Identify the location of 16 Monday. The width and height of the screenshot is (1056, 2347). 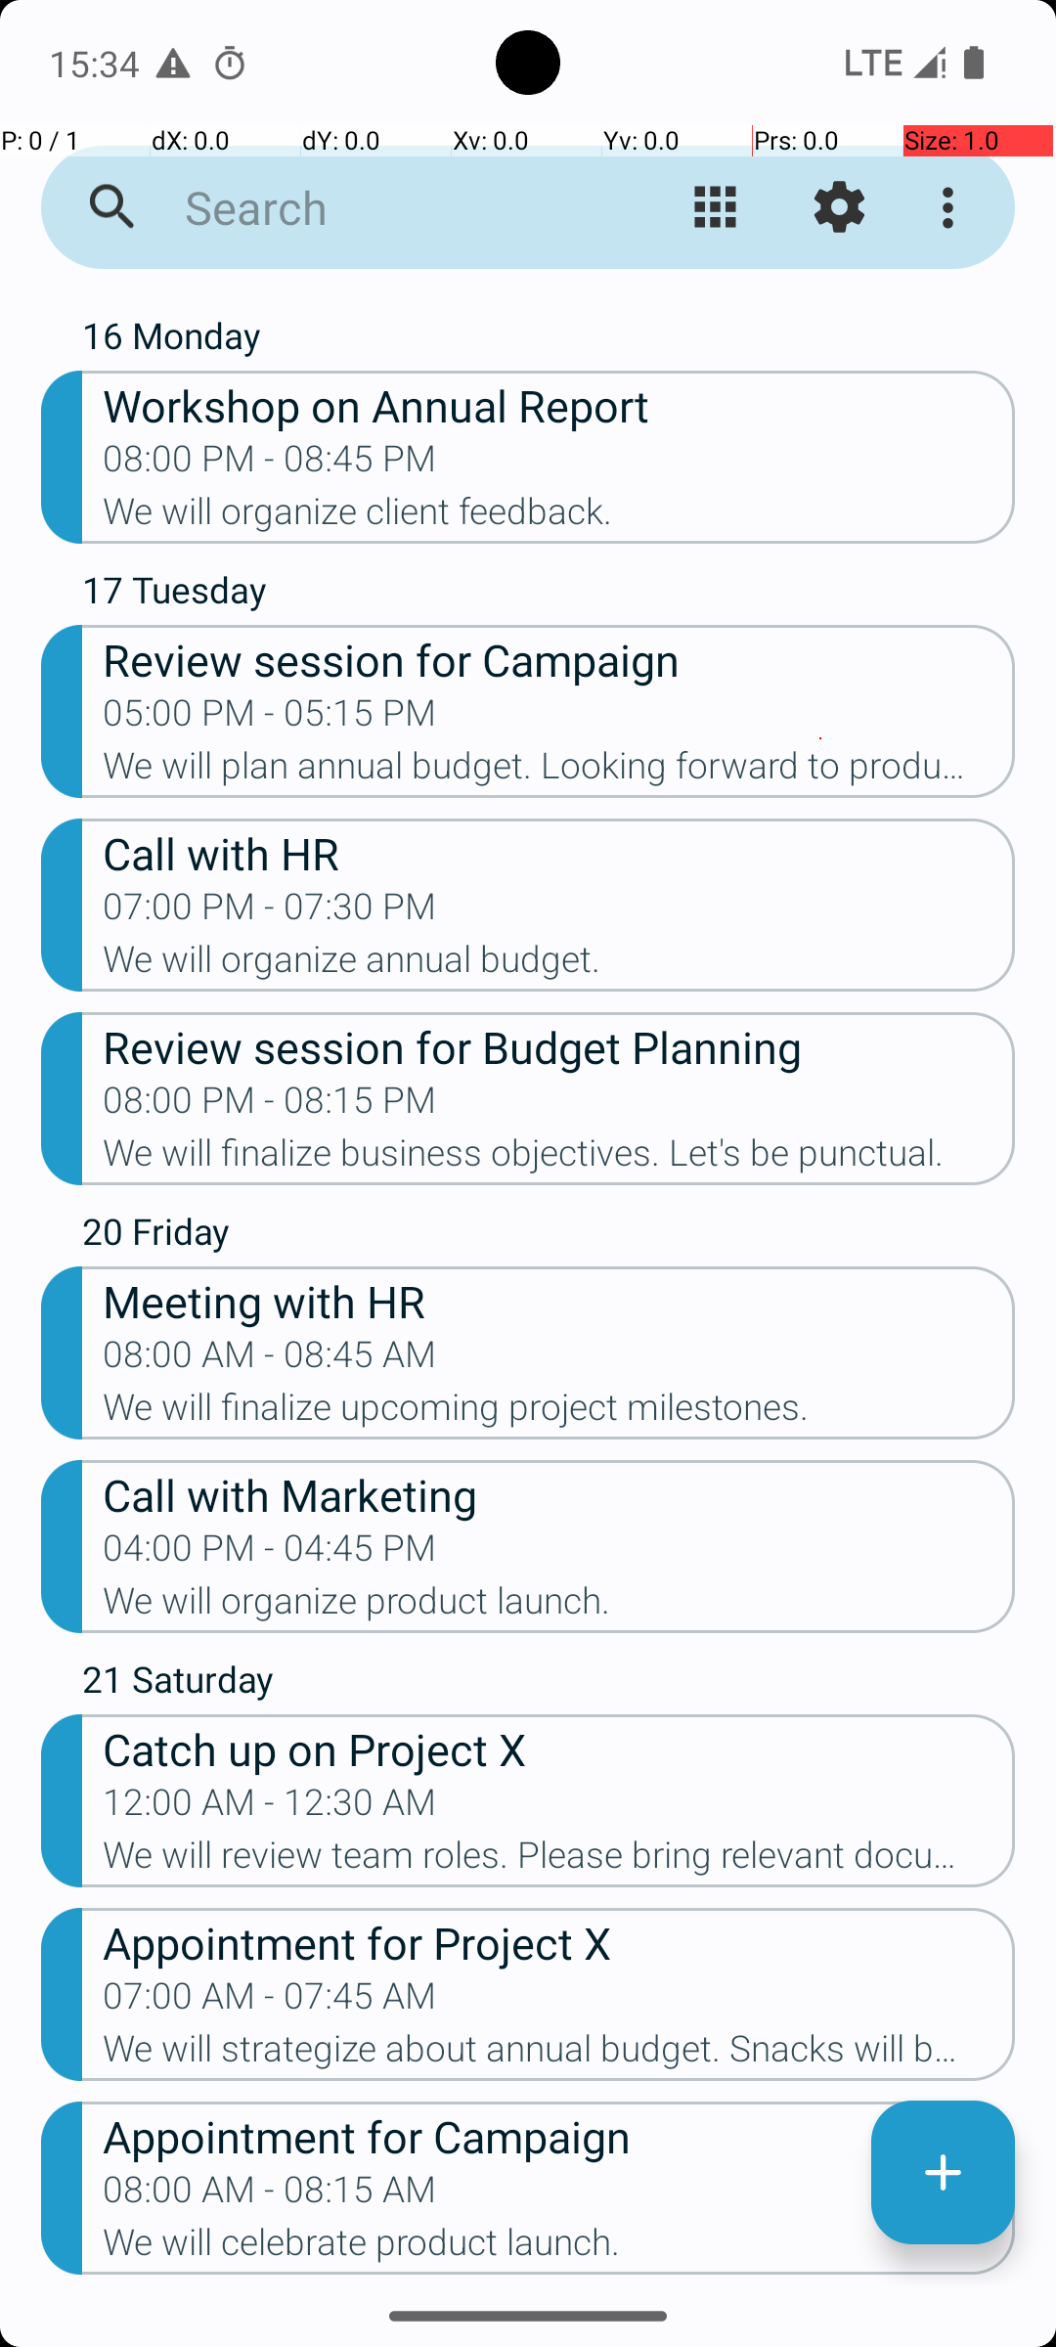
(549, 340).